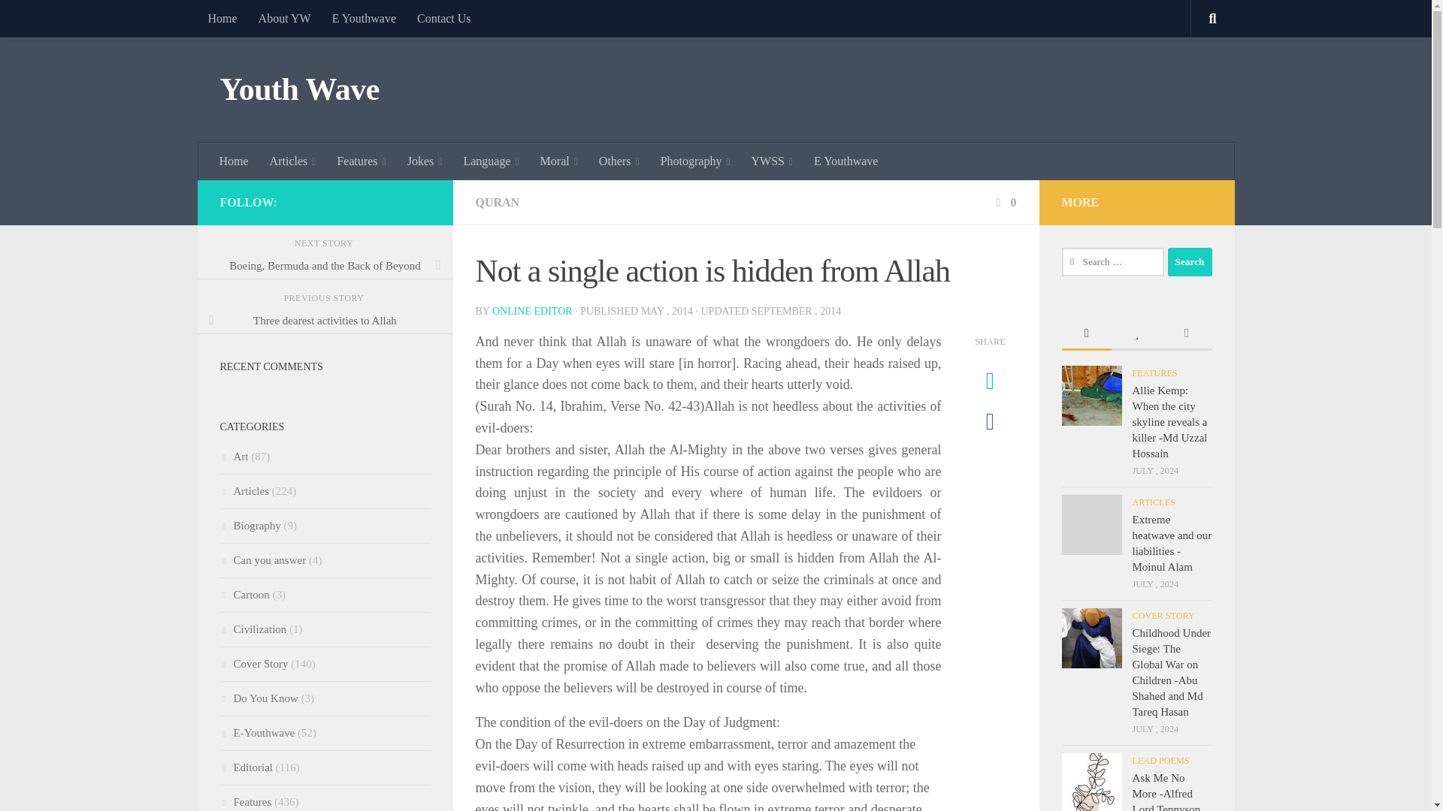 Image resolution: width=1443 pixels, height=811 pixels. Describe the element at coordinates (1186, 334) in the screenshot. I see `Recent Comments` at that location.